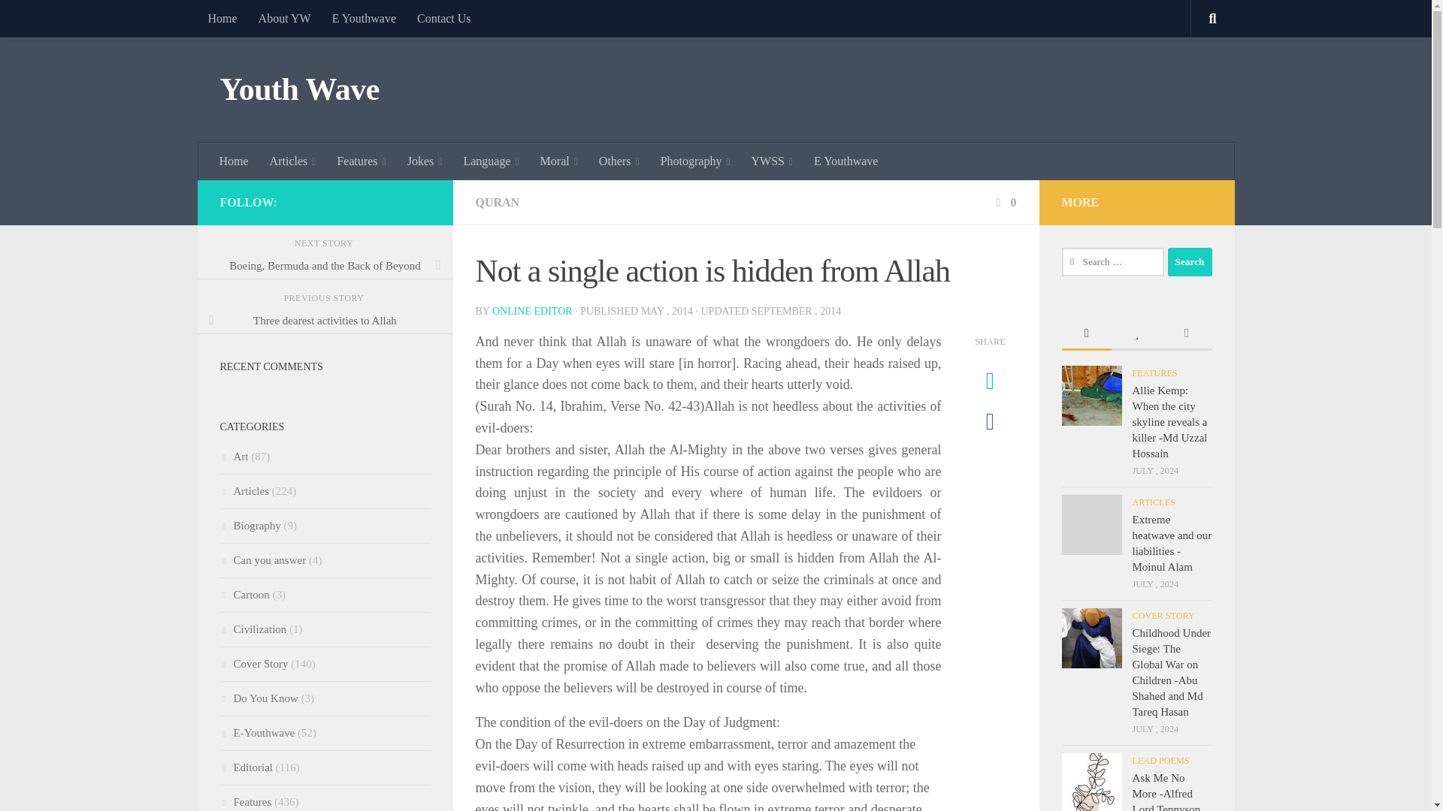 Image resolution: width=1443 pixels, height=811 pixels. Describe the element at coordinates (1186, 334) in the screenshot. I see `Recent Comments` at that location.